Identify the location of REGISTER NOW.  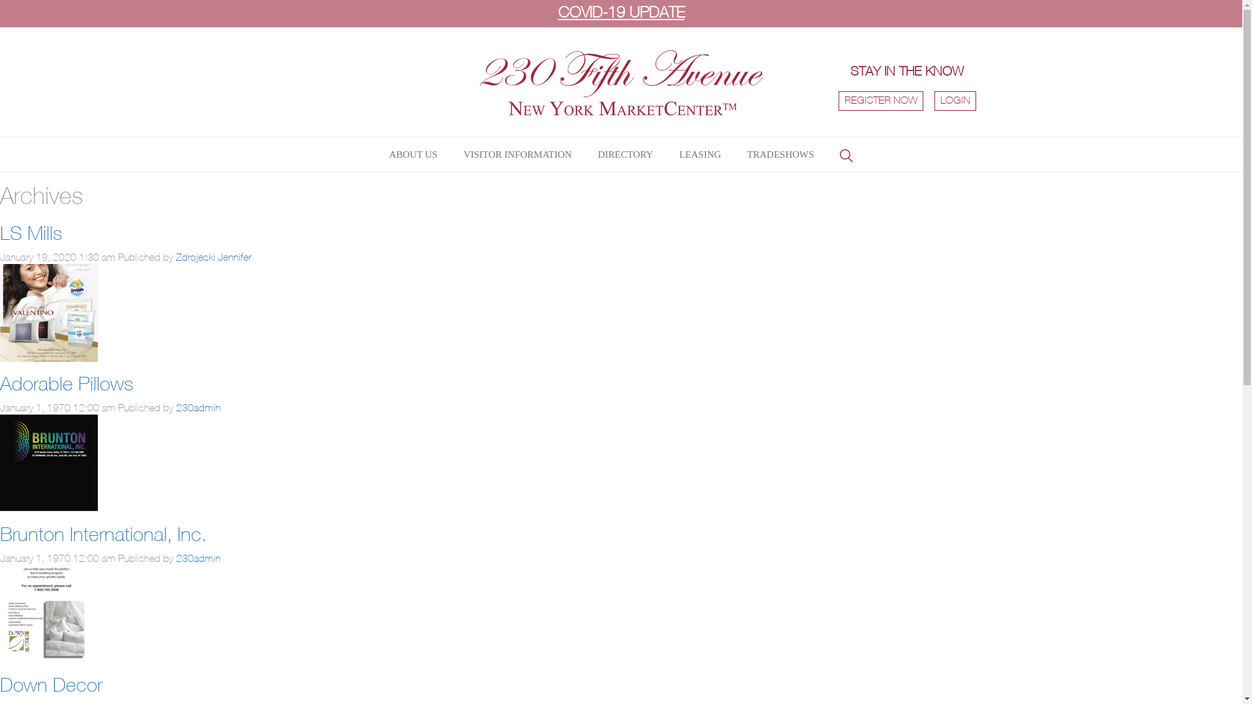
(881, 101).